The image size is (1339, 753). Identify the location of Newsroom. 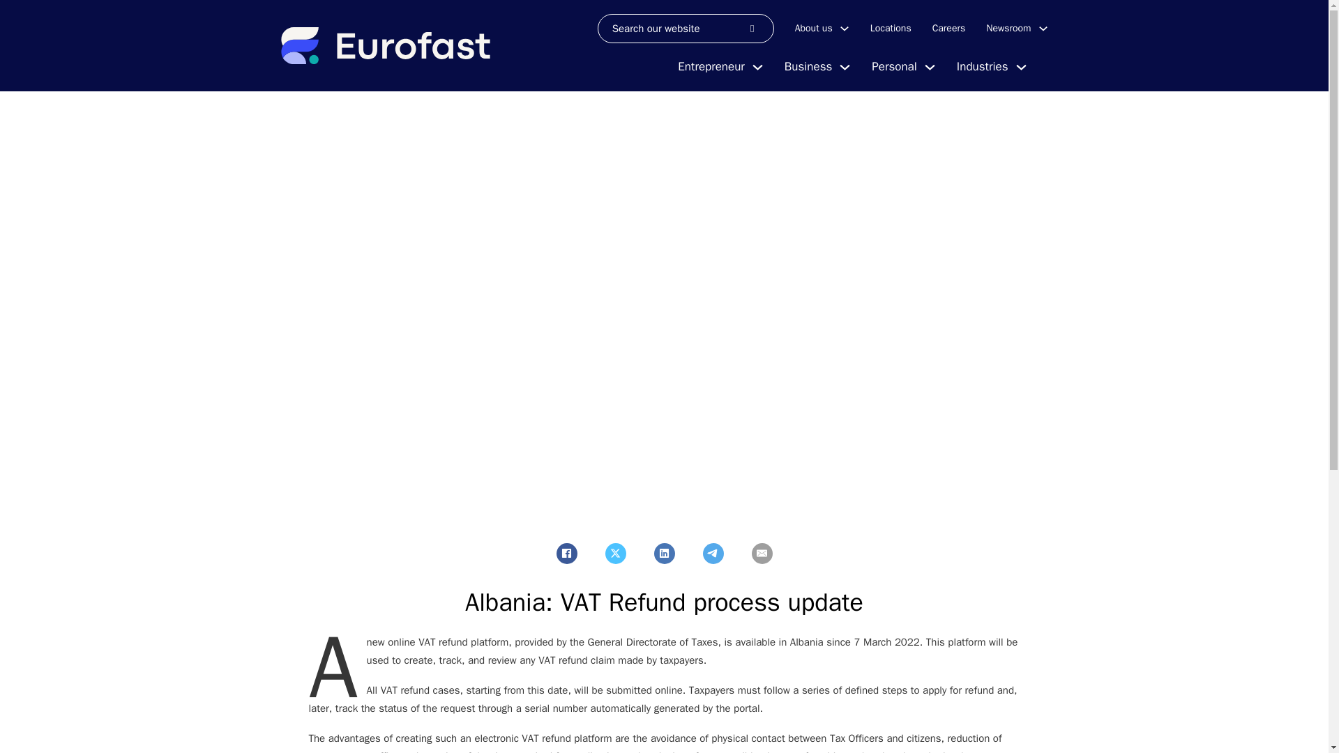
(1008, 28).